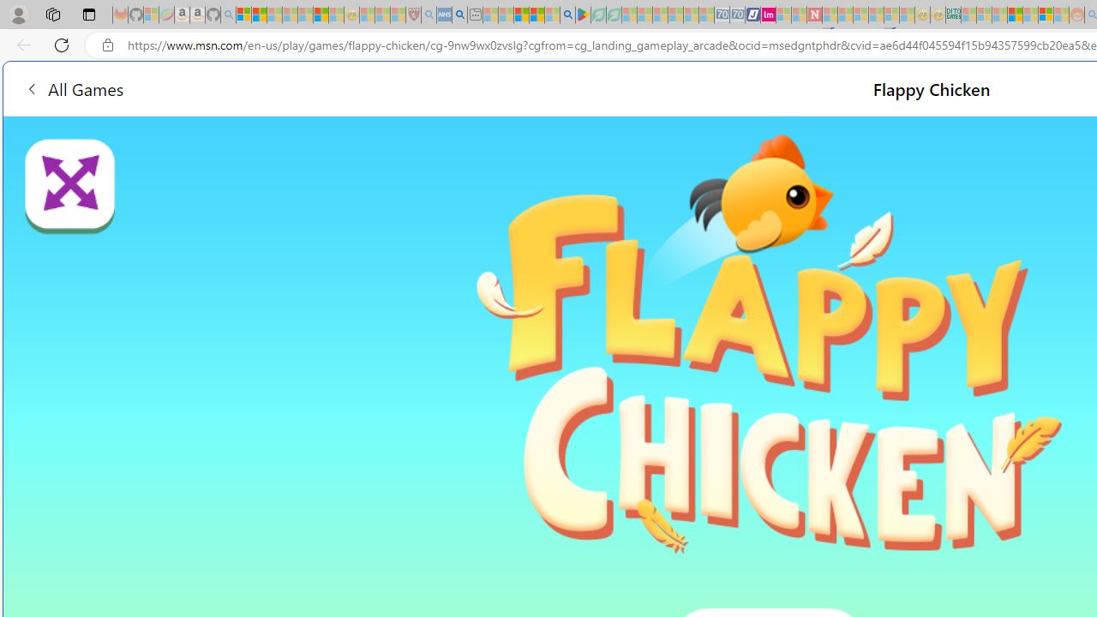  I want to click on utah sues federal government - Search, so click(459, 15).